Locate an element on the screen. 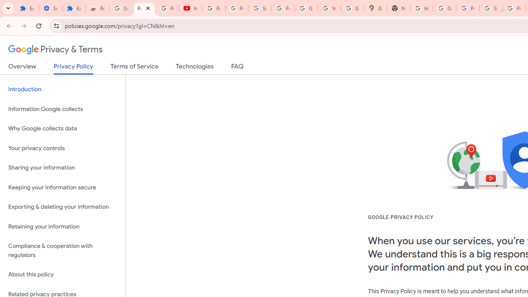  YouTube is located at coordinates (191, 8).